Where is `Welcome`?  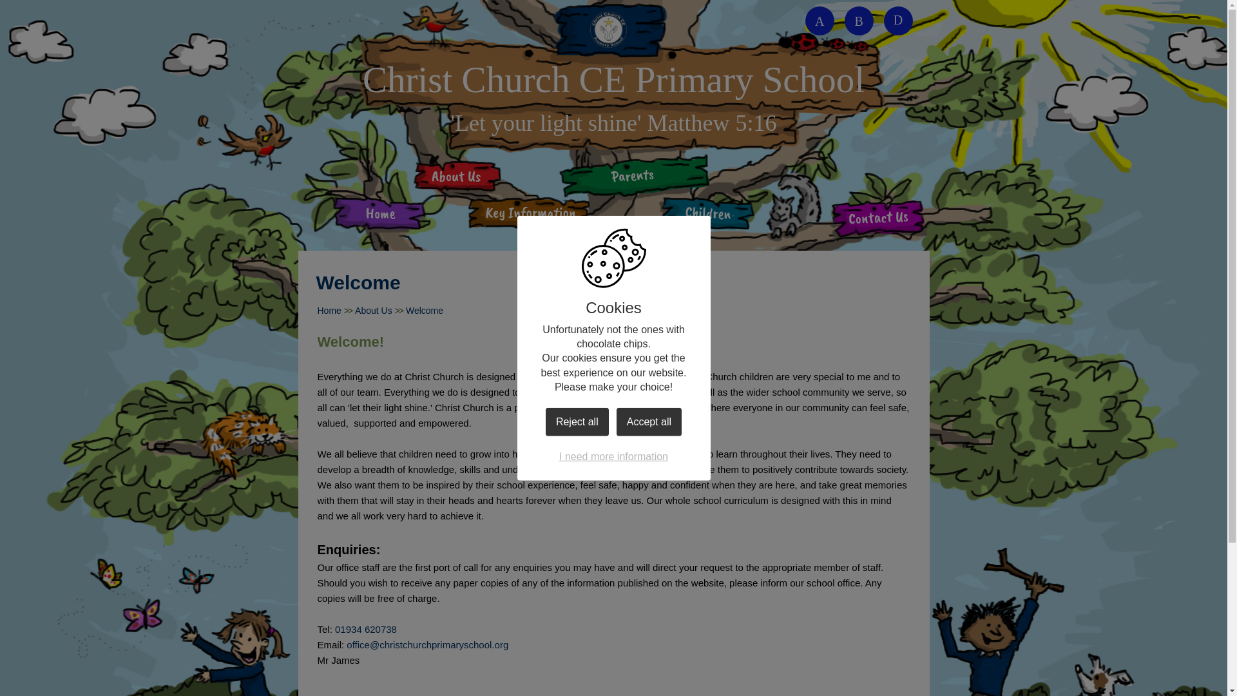
Welcome is located at coordinates (424, 311).